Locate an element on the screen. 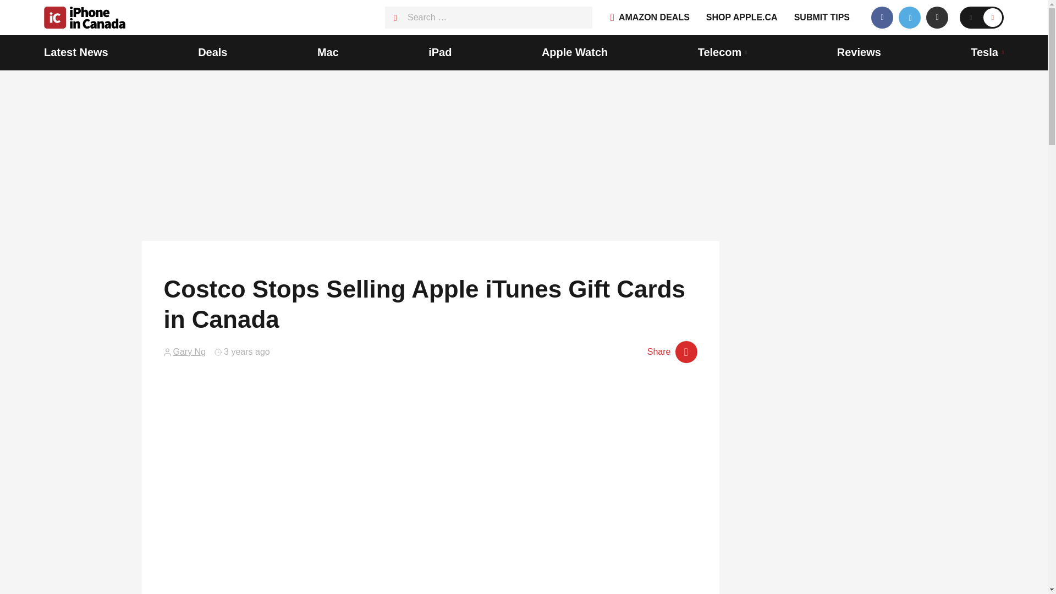 The width and height of the screenshot is (1056, 594). Gary Ng is located at coordinates (189, 352).